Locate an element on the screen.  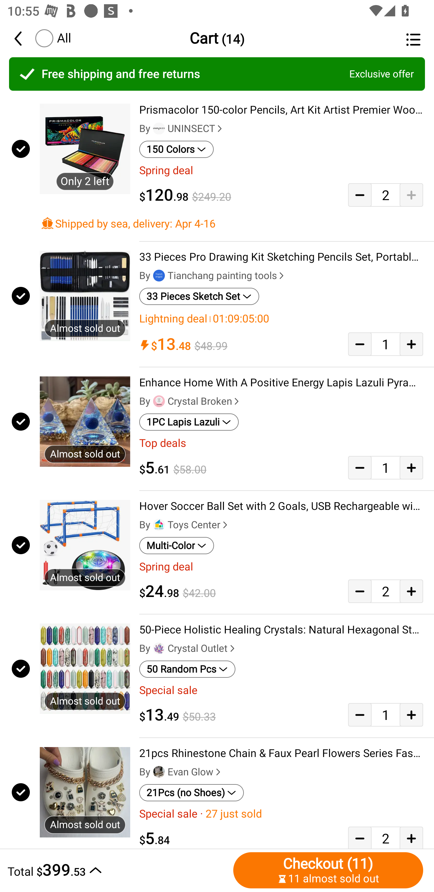
 Shipped by sea, delivery: Apr 4-16 is located at coordinates (231, 223).